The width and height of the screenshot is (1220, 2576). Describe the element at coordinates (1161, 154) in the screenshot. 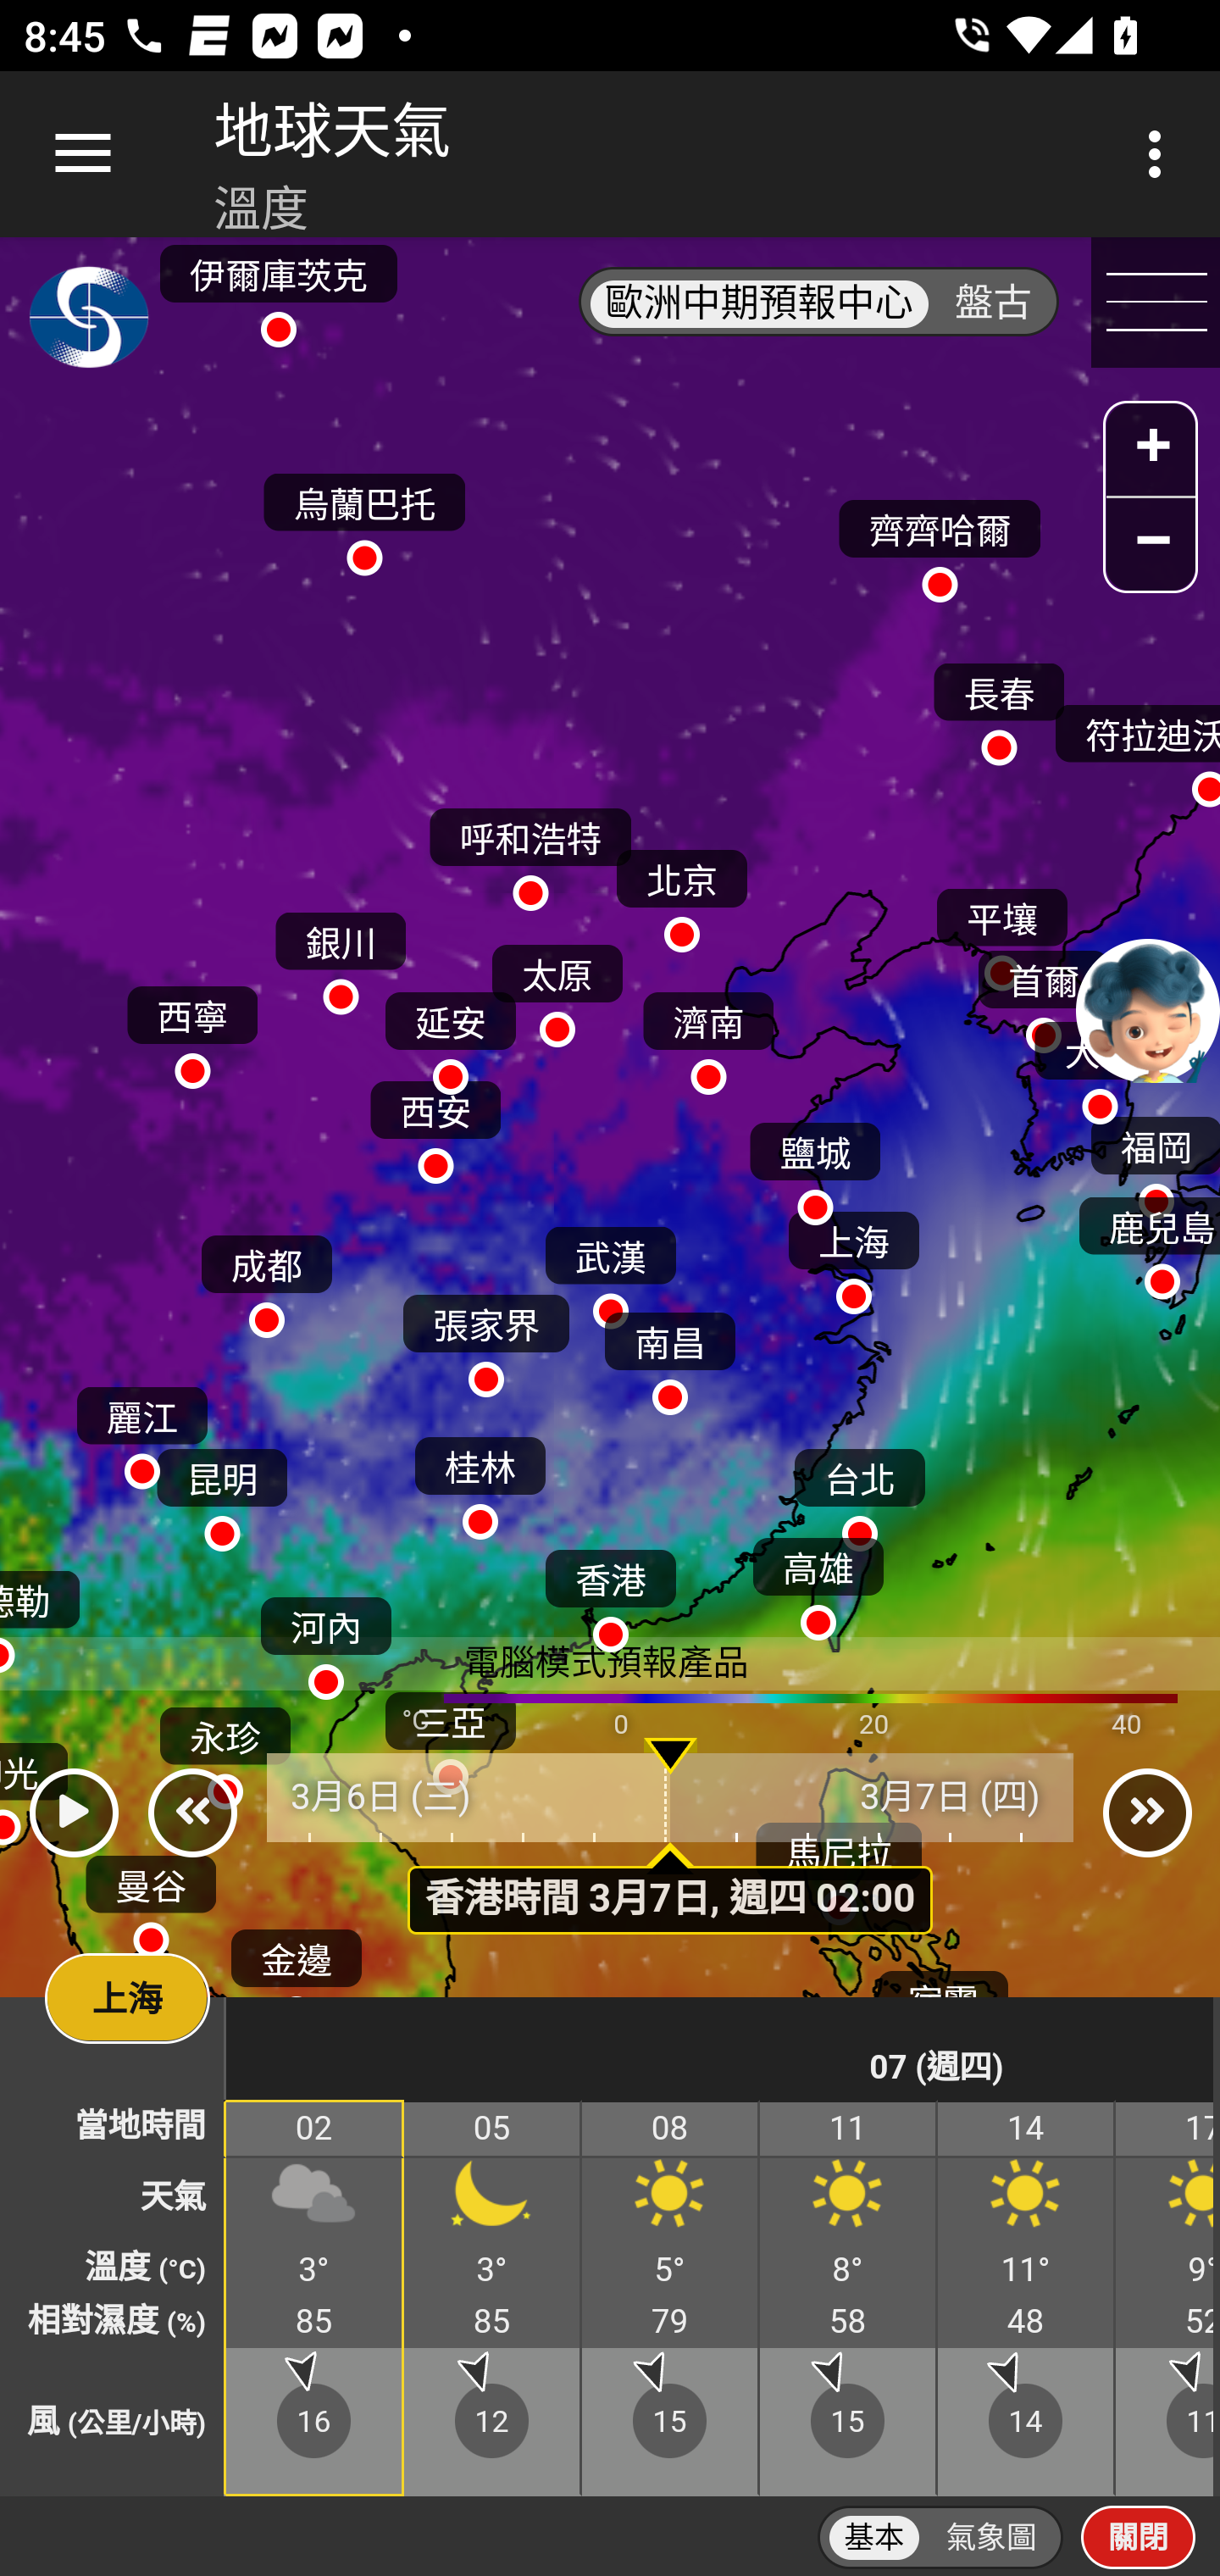

I see `更多選項` at that location.